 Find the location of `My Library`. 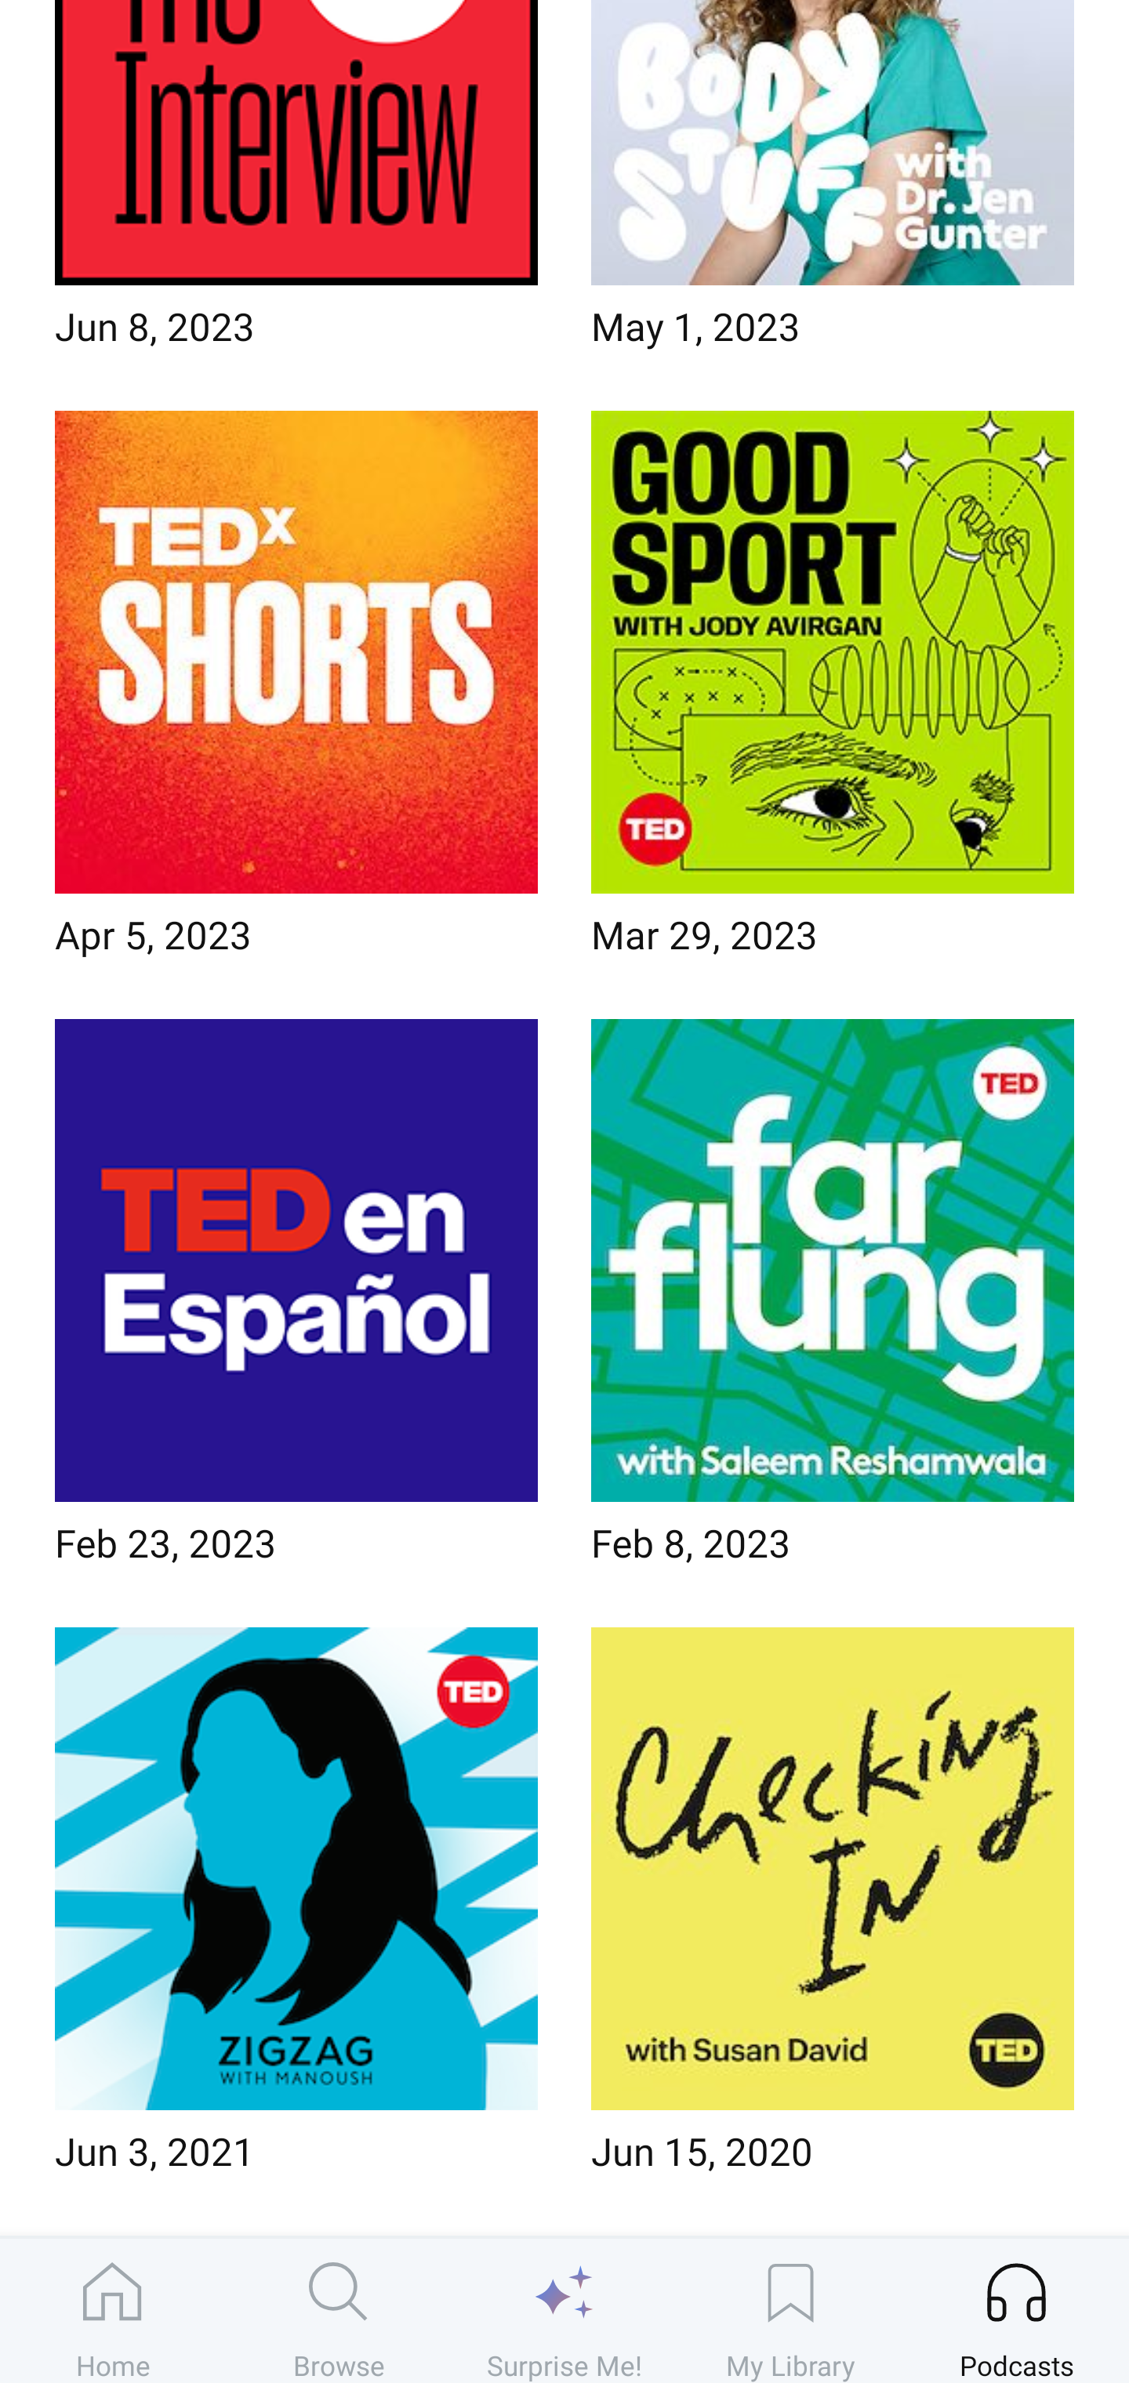

My Library is located at coordinates (790, 2310).